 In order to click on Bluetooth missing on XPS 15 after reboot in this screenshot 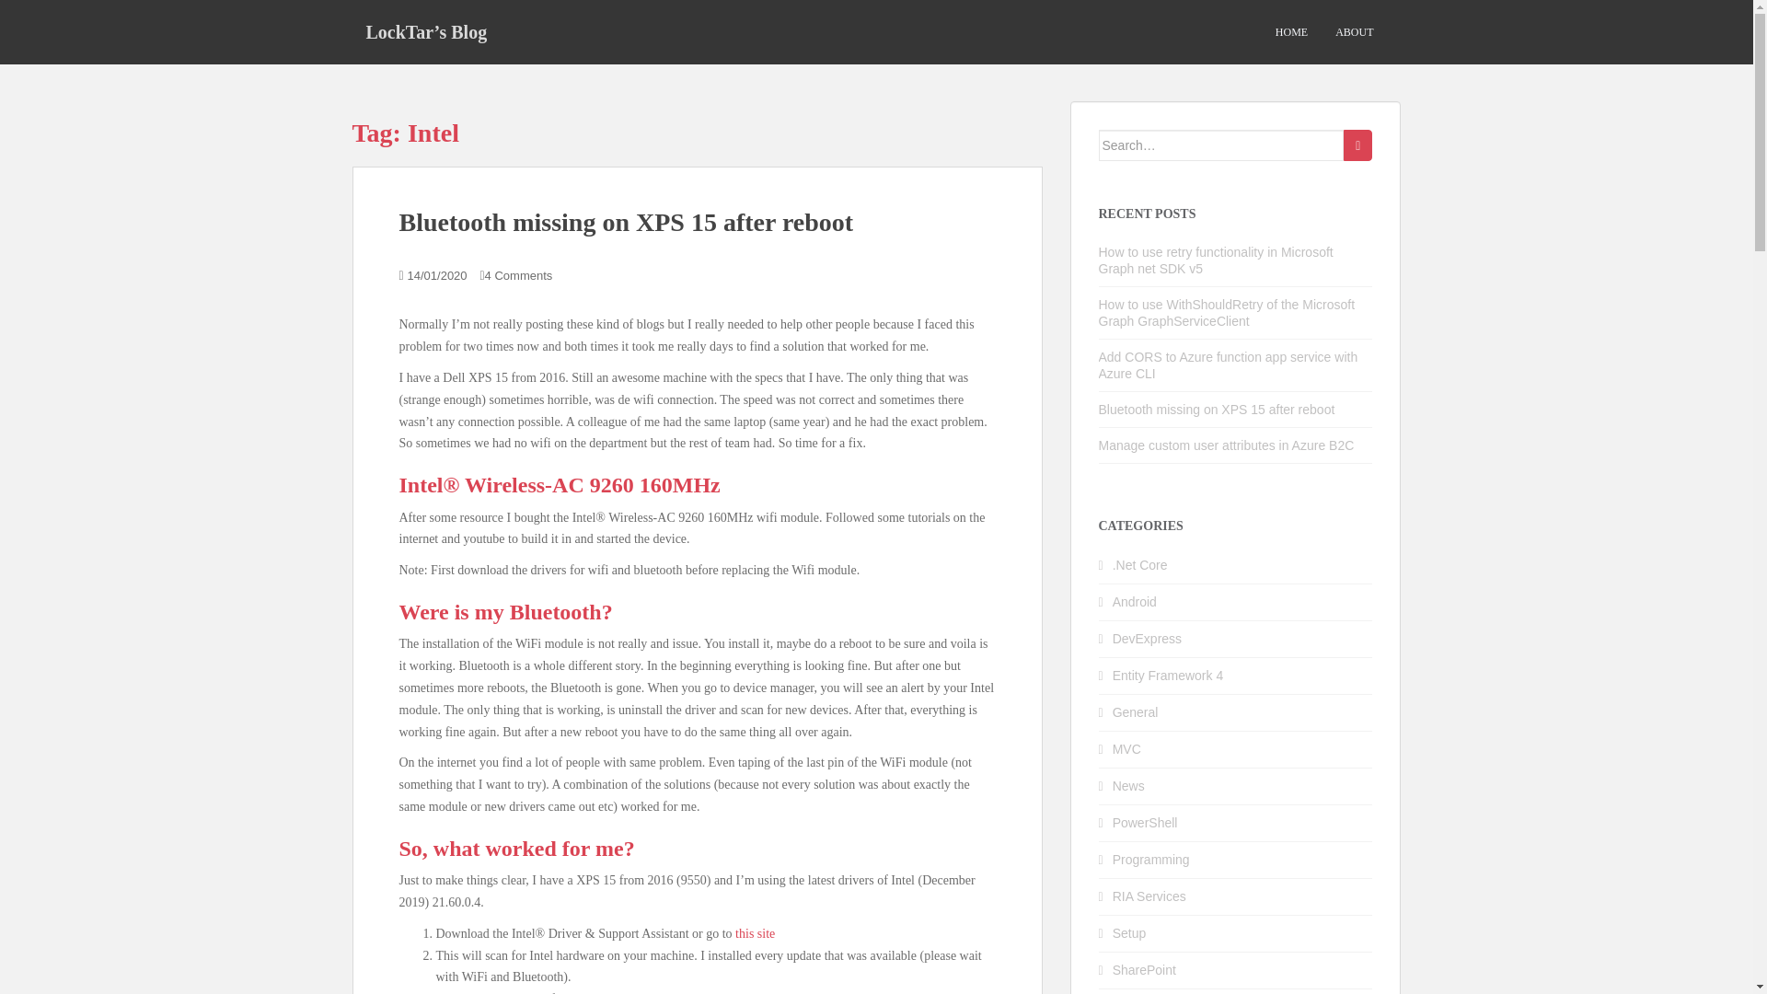, I will do `click(626, 222)`.